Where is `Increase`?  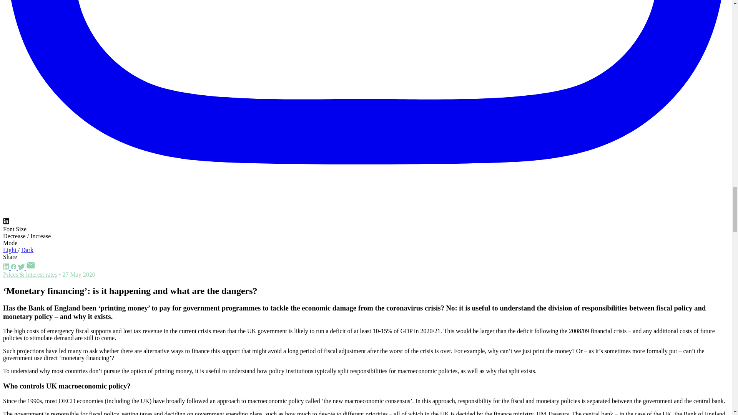 Increase is located at coordinates (40, 236).